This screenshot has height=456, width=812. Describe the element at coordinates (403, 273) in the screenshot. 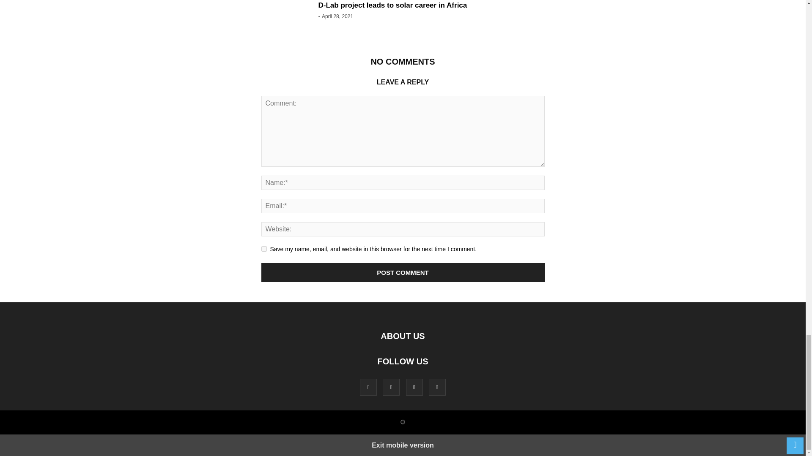

I see `Post Comment` at that location.